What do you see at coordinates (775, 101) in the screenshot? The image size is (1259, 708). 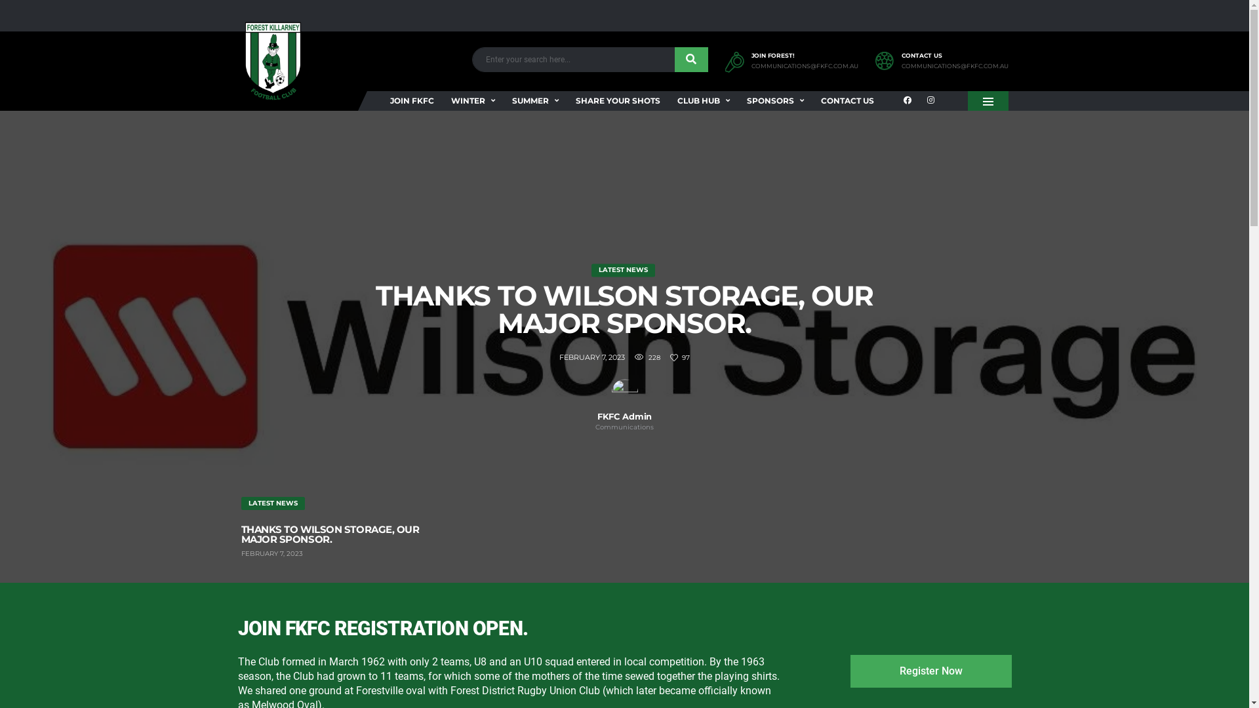 I see `SPONSORS` at bounding box center [775, 101].